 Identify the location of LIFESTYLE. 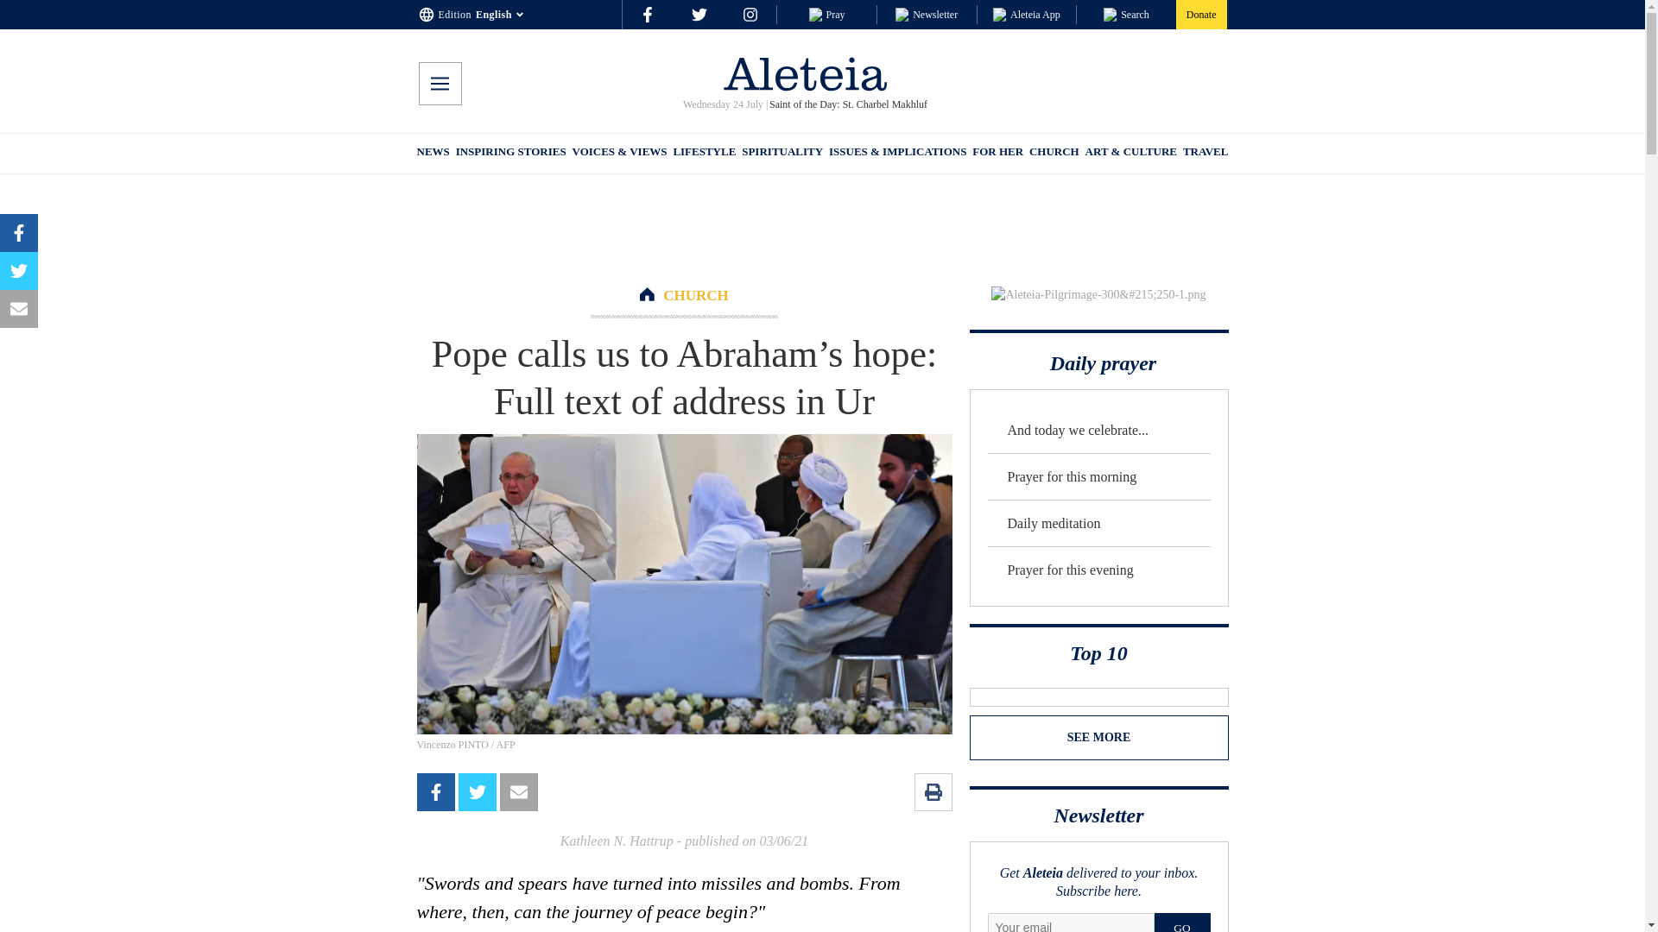
(705, 154).